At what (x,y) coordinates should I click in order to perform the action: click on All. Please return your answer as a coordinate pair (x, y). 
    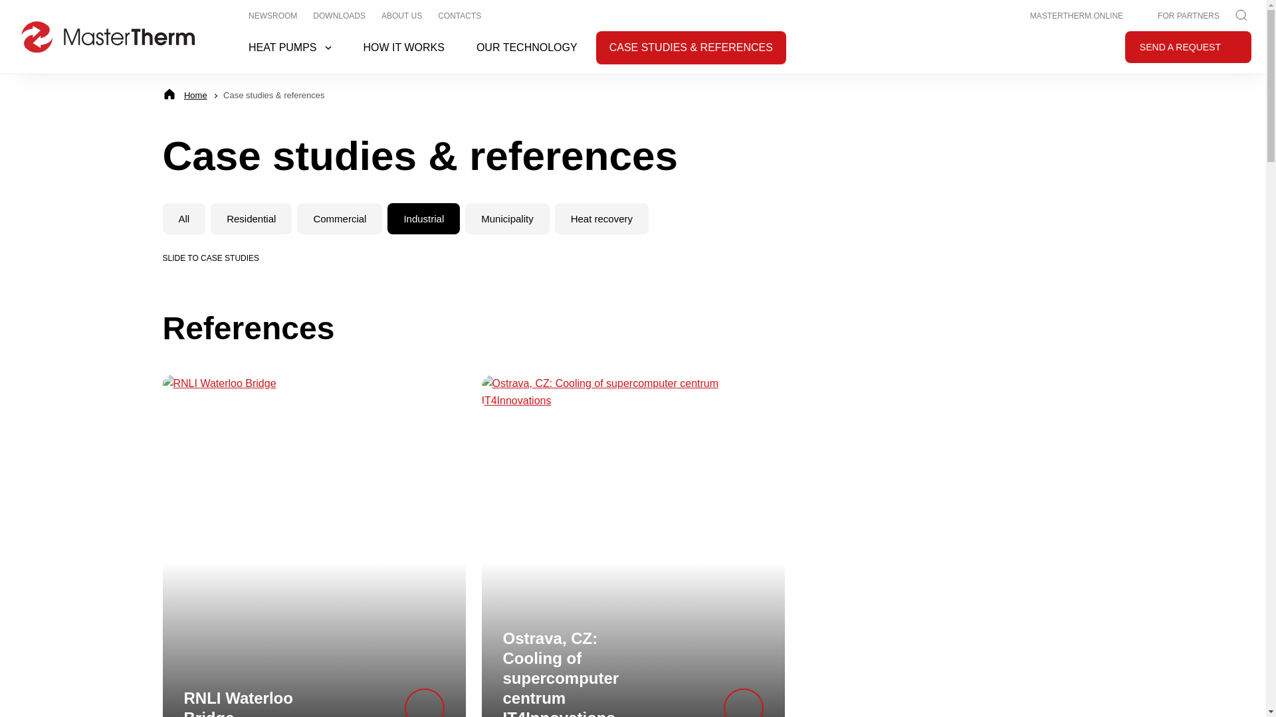
    Looking at the image, I should click on (183, 218).